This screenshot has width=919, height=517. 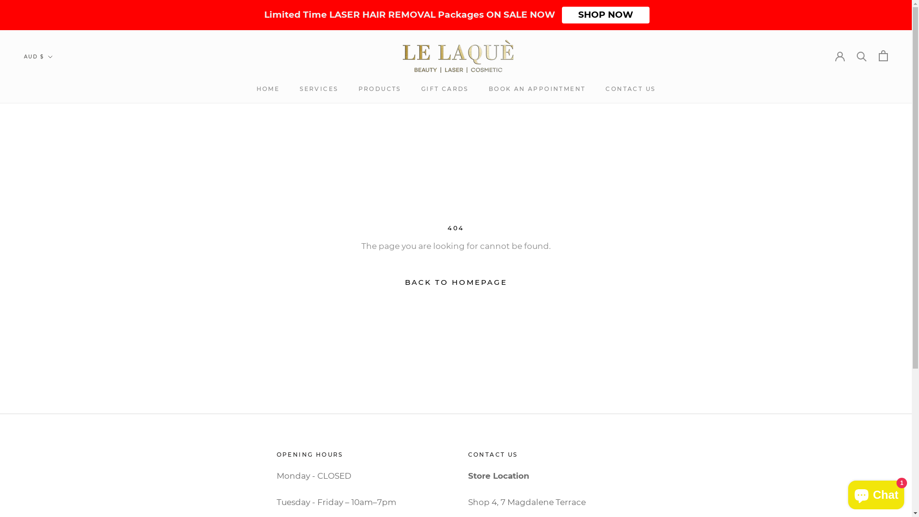 What do you see at coordinates (445, 89) in the screenshot?
I see `GIFT CARDS
GIFT CARDS` at bounding box center [445, 89].